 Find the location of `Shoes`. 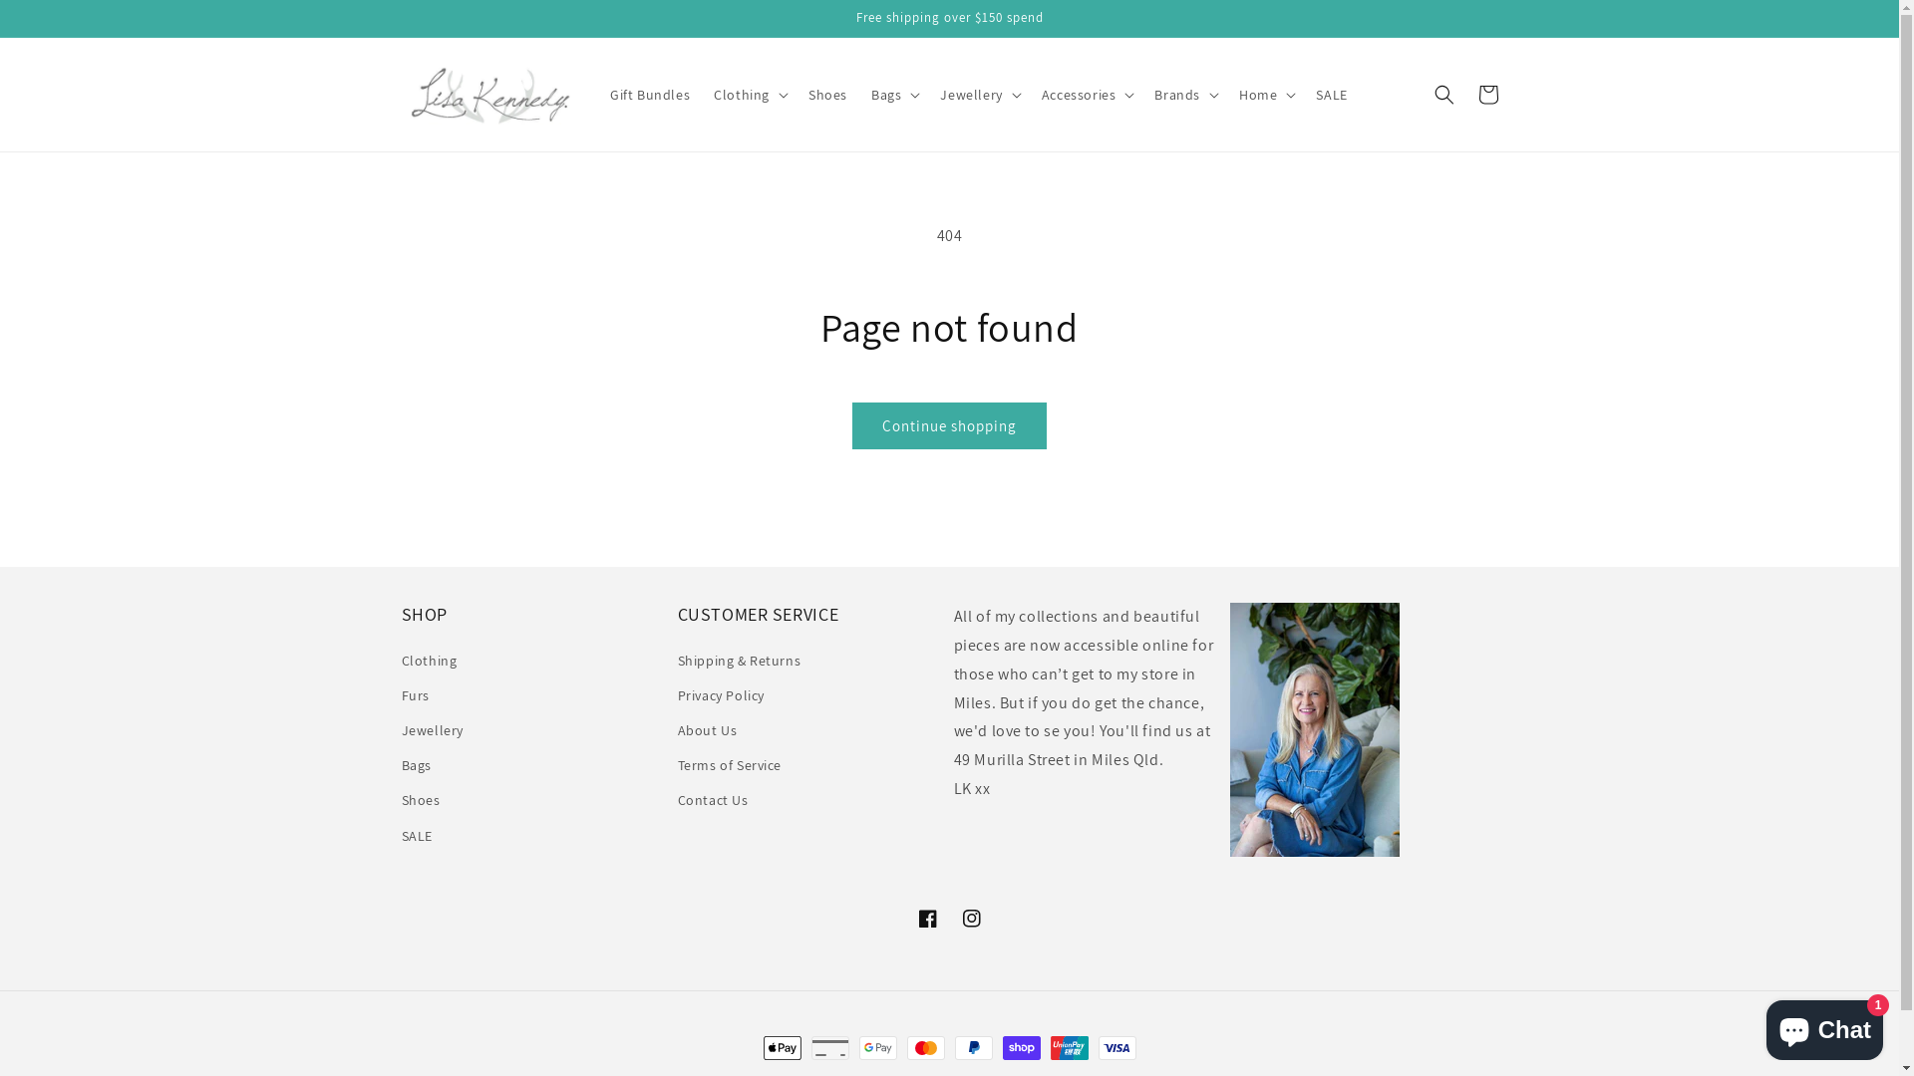

Shoes is located at coordinates (827, 95).